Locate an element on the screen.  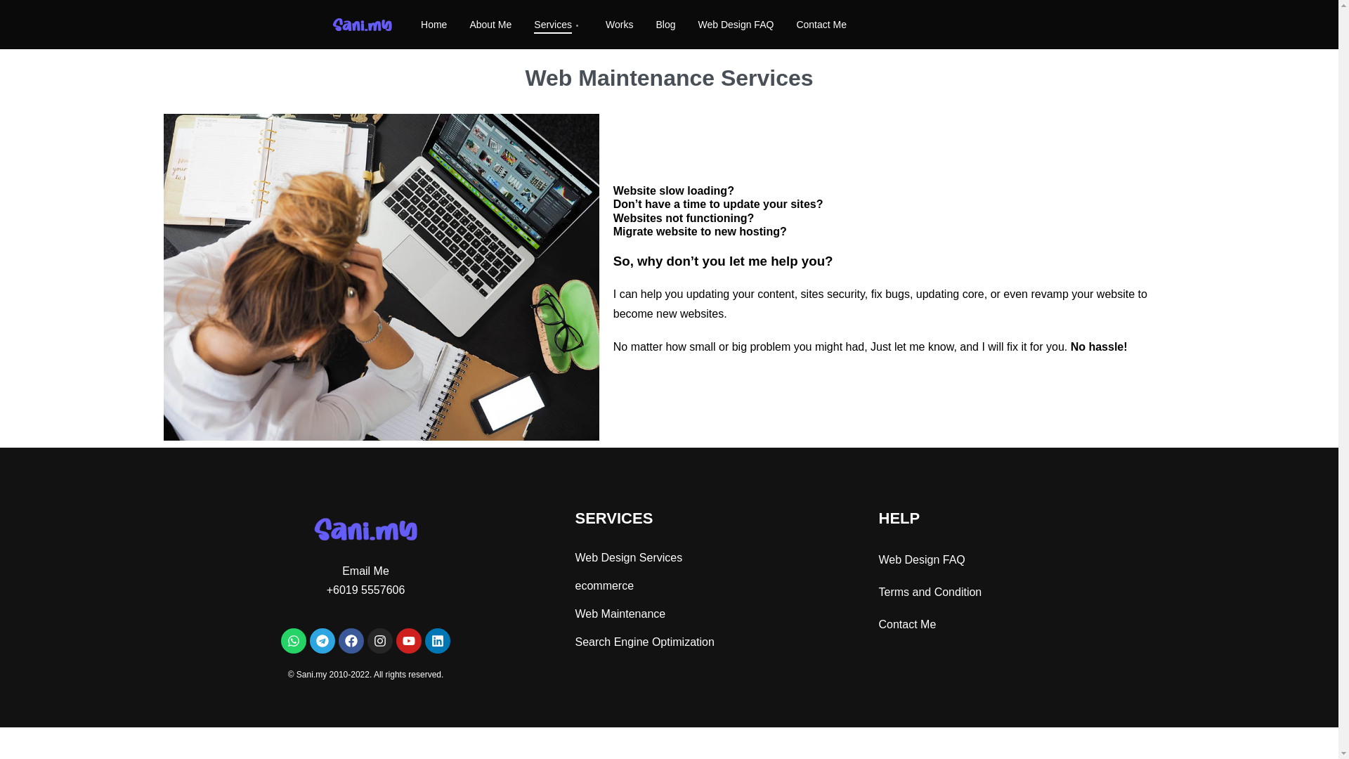
Services is located at coordinates (558, 25).